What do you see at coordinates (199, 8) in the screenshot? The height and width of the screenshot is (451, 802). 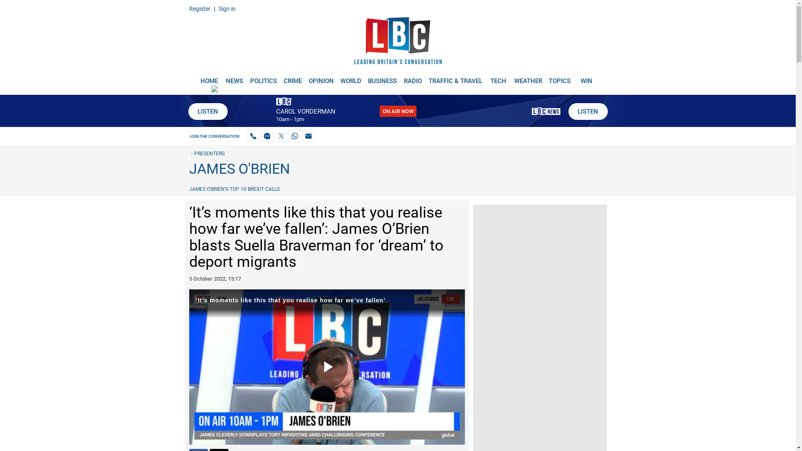 I see `Register` at bounding box center [199, 8].